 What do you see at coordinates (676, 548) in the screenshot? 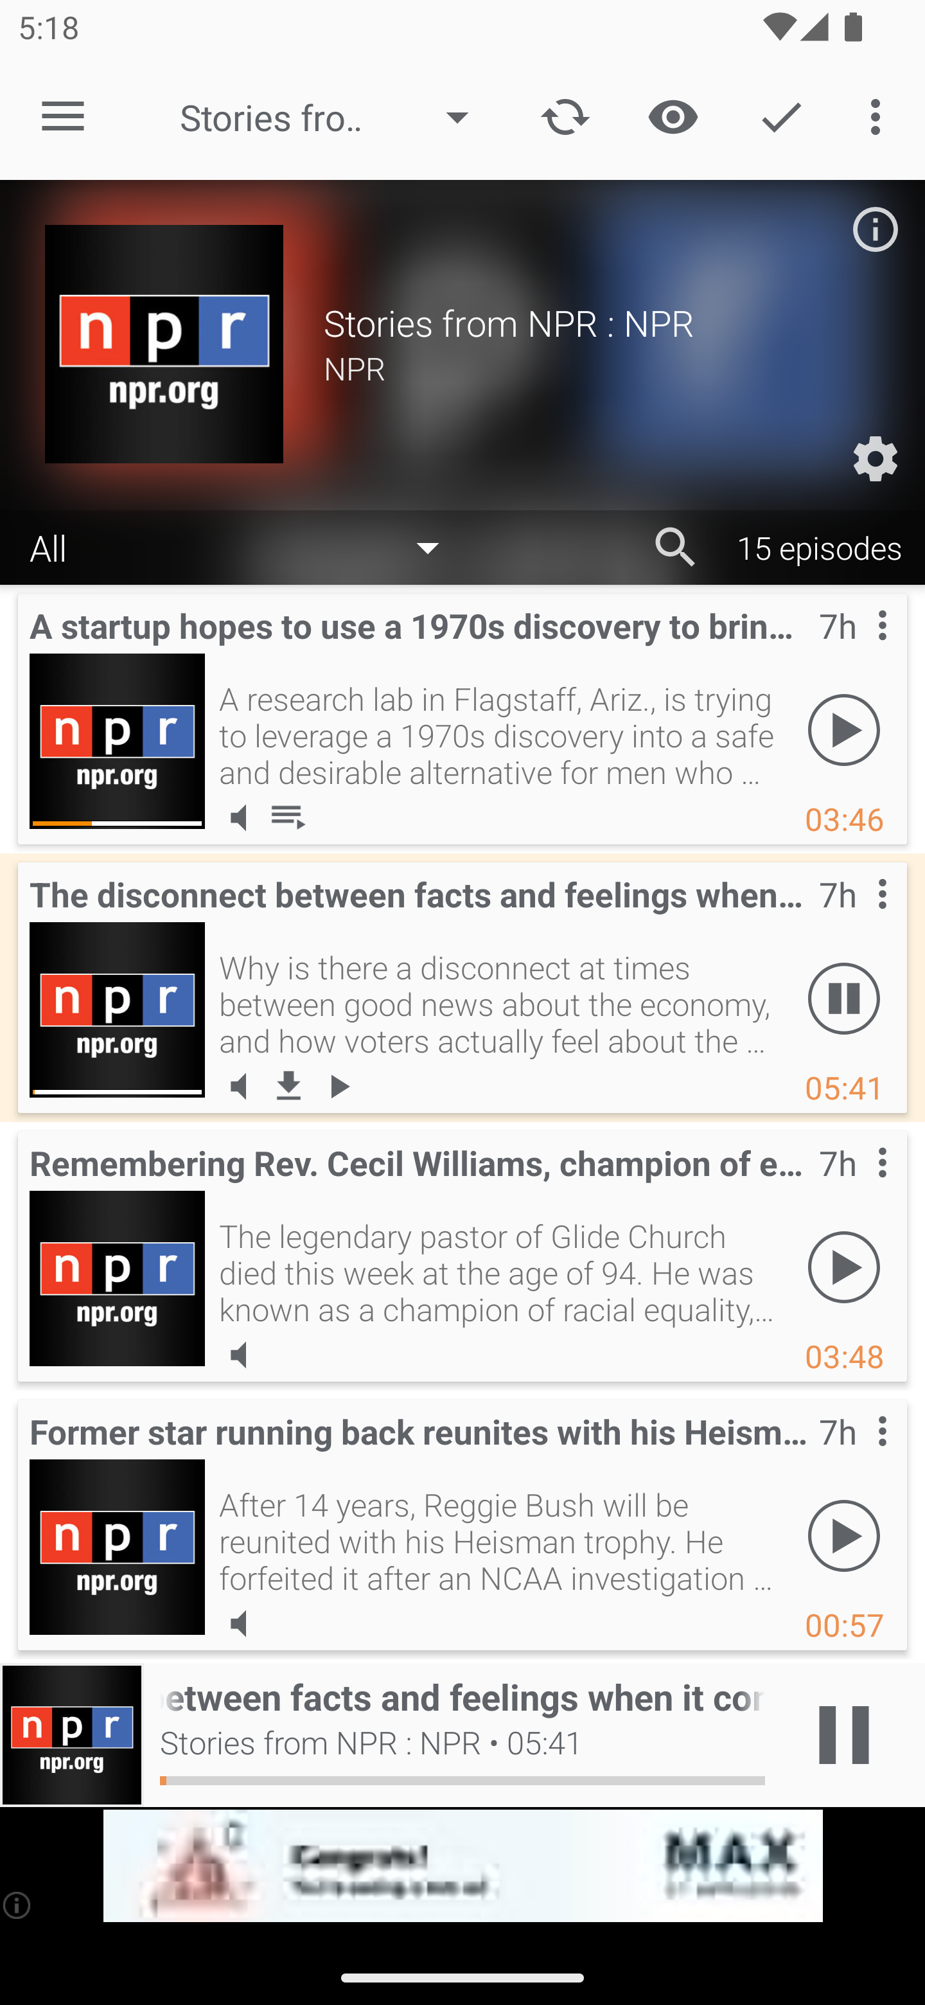
I see `Search` at bounding box center [676, 548].